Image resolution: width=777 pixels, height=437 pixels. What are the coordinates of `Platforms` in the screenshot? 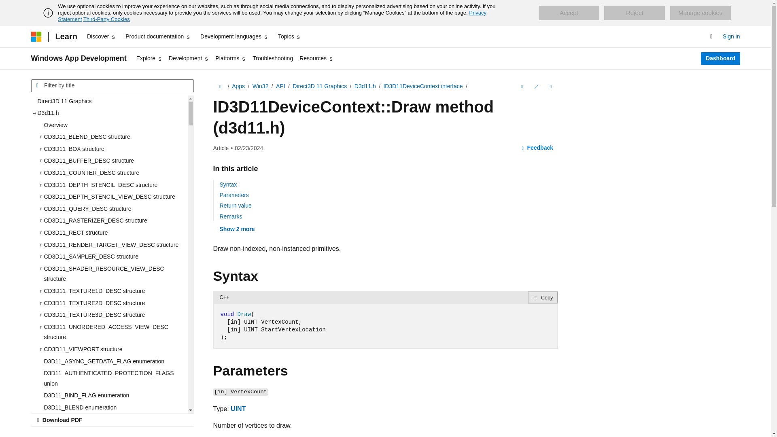 It's located at (231, 58).